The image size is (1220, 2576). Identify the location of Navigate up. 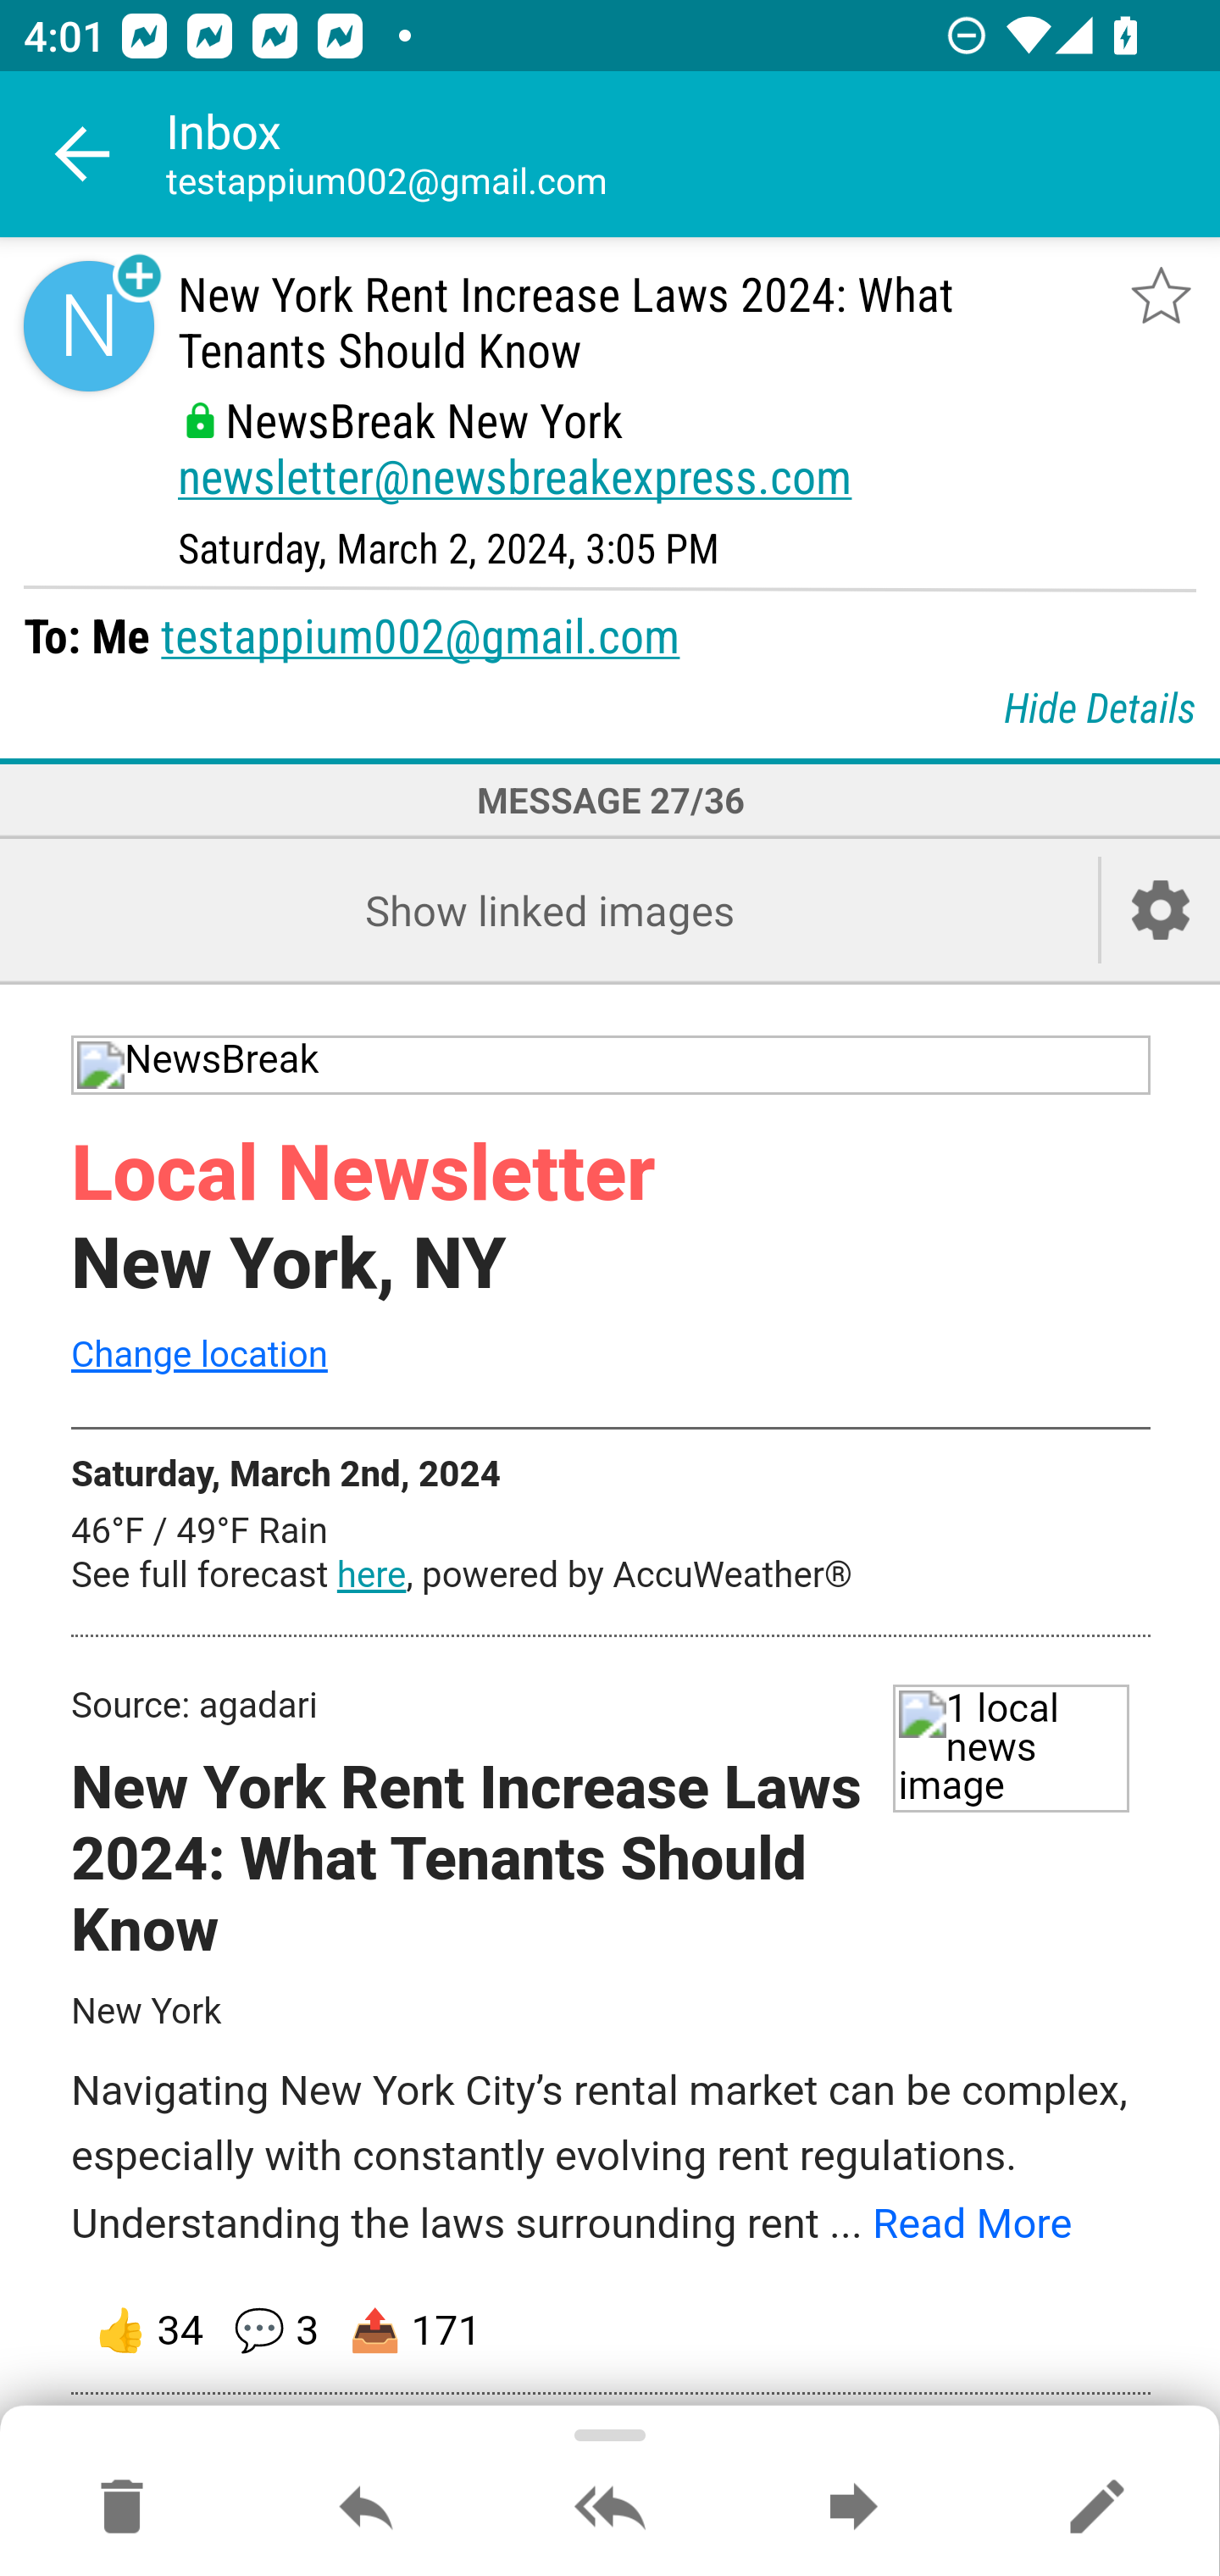
(83, 154).